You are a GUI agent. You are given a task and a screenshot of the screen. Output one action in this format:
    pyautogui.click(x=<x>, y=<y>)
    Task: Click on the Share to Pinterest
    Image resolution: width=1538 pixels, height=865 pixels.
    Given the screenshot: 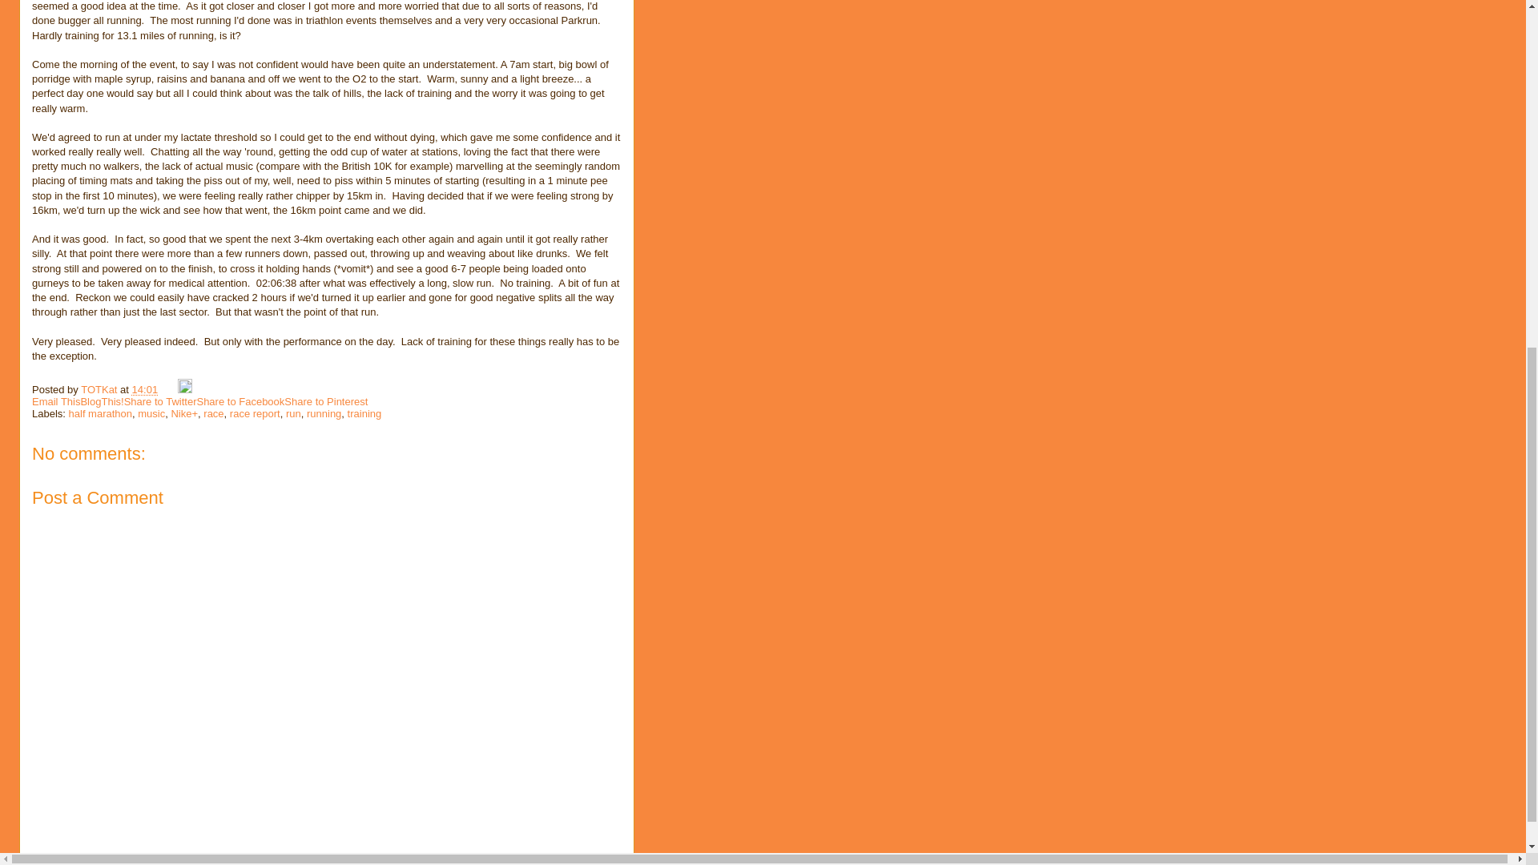 What is the action you would take?
    pyautogui.click(x=325, y=400)
    